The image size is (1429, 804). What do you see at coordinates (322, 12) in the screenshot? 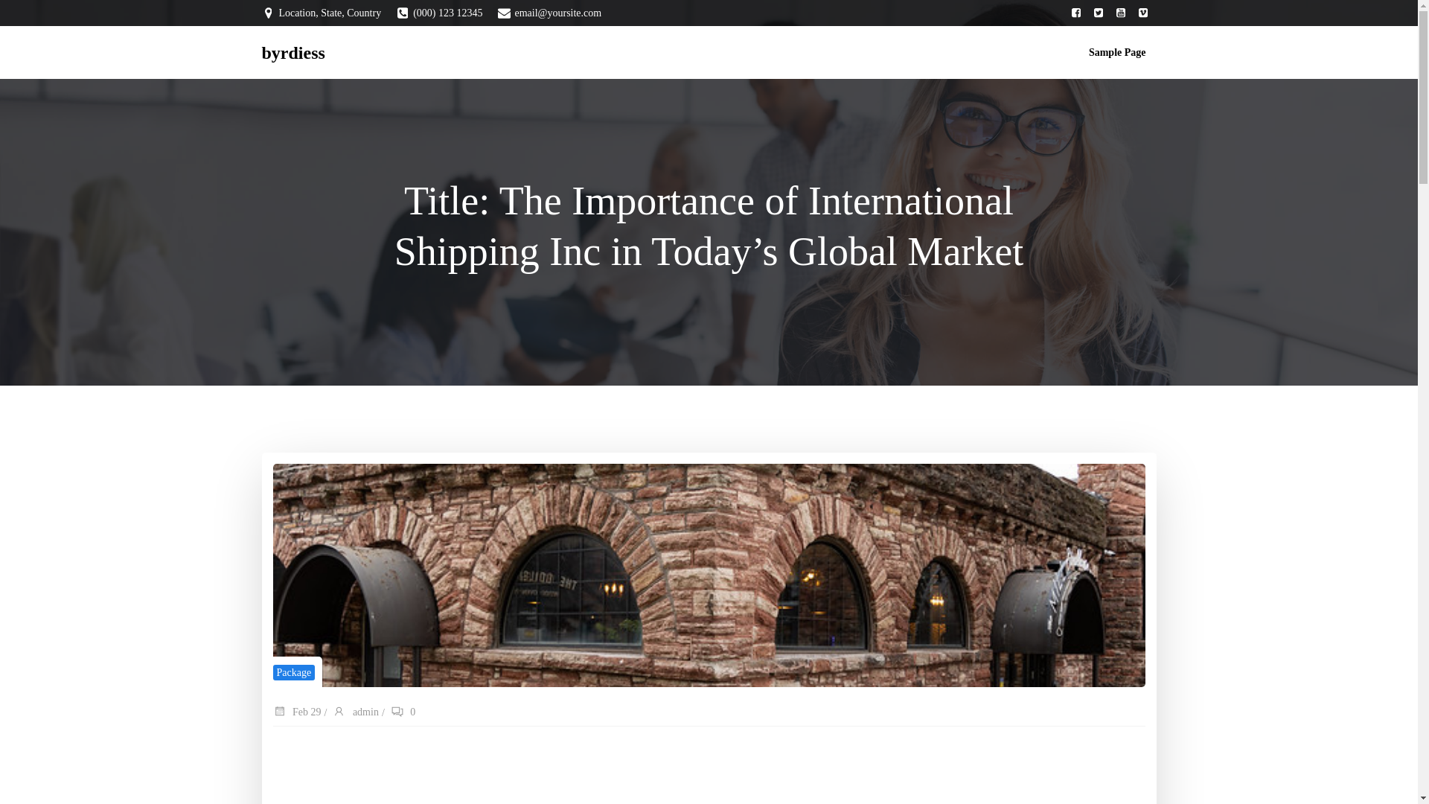
I see `Location, State, Country` at bounding box center [322, 12].